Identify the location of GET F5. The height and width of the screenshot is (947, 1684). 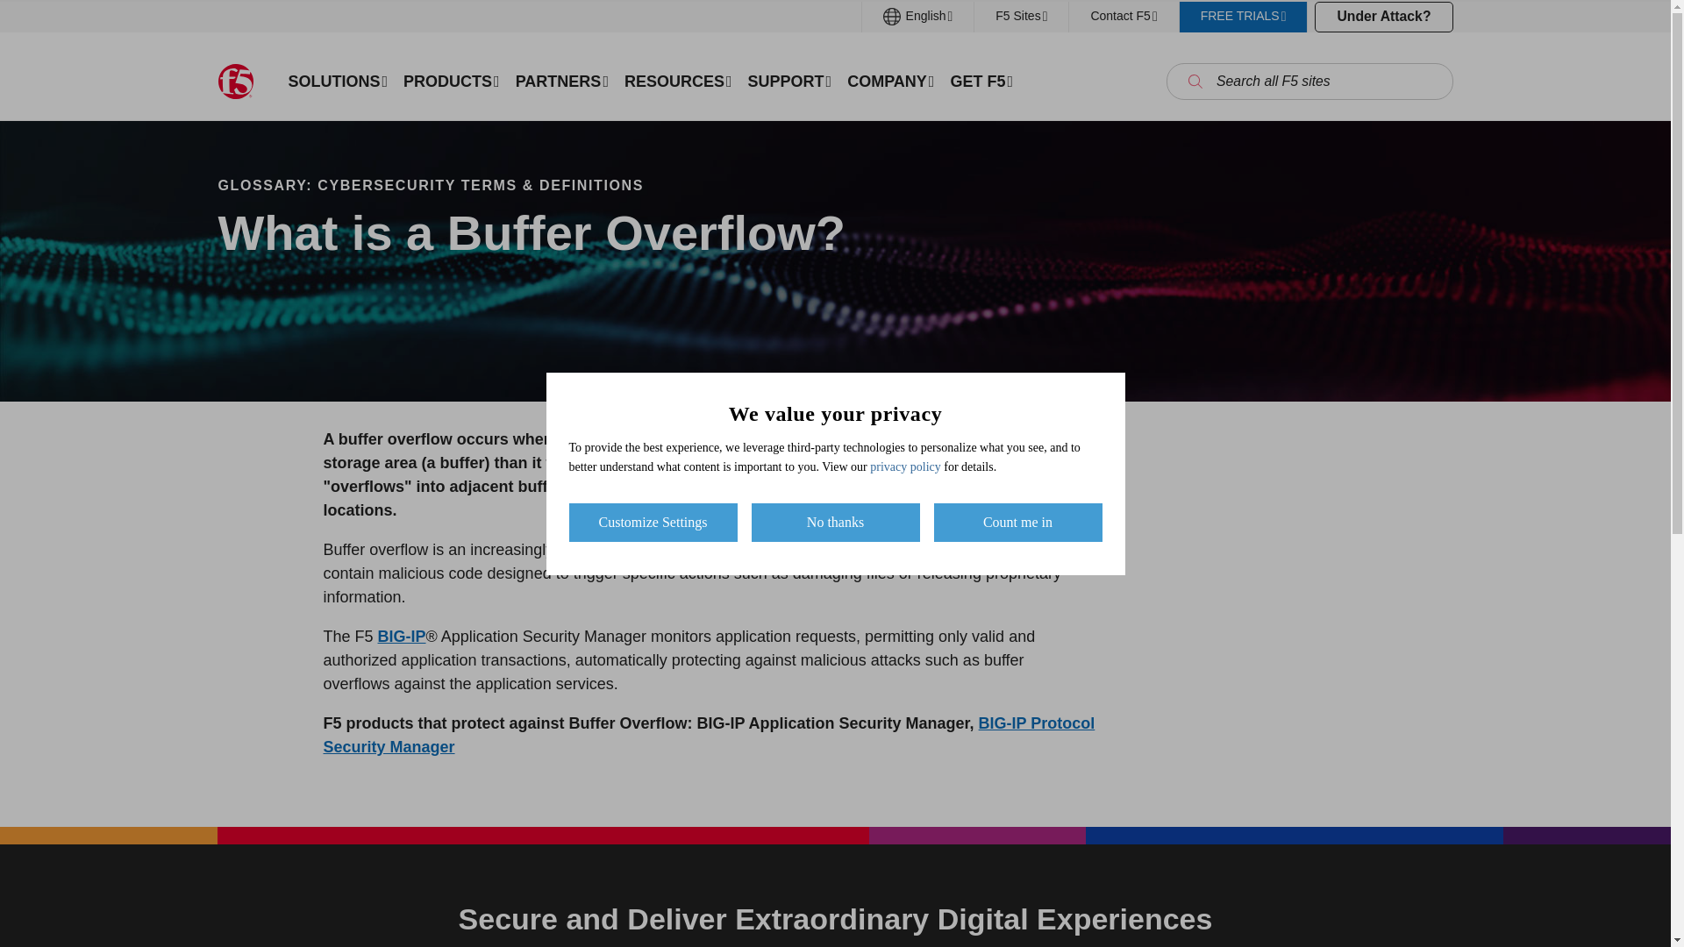
(981, 81).